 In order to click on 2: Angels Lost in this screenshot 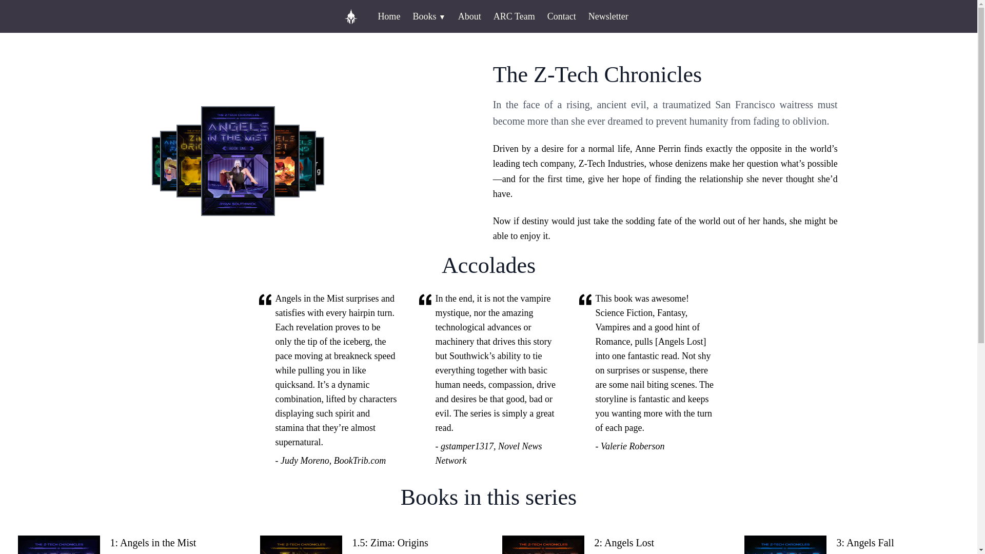, I will do `click(655, 545)`.